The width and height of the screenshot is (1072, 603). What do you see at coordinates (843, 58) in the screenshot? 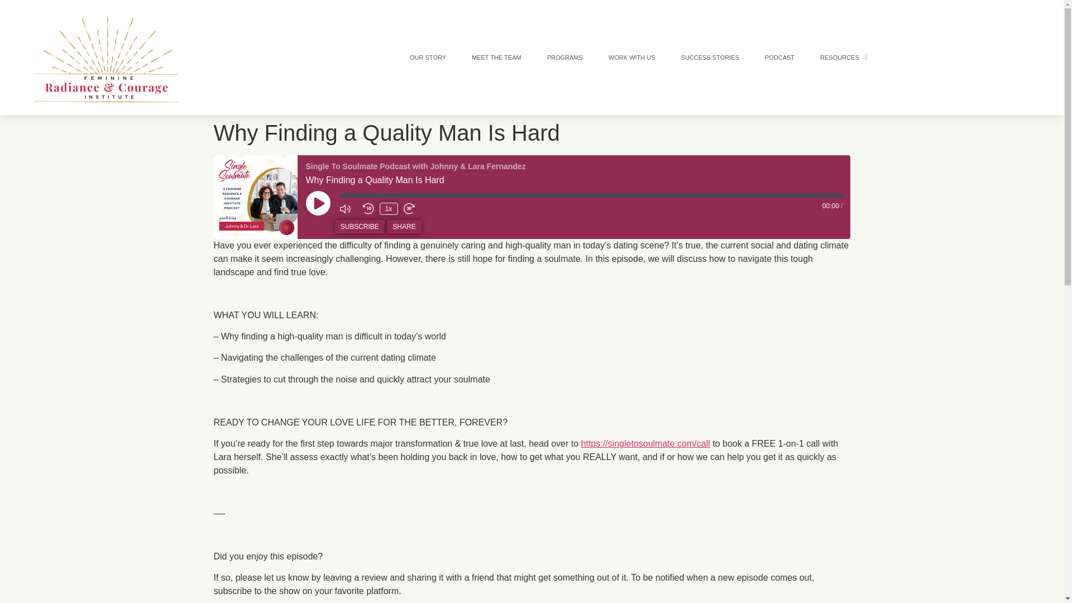
I see `RESOURCES` at bounding box center [843, 58].